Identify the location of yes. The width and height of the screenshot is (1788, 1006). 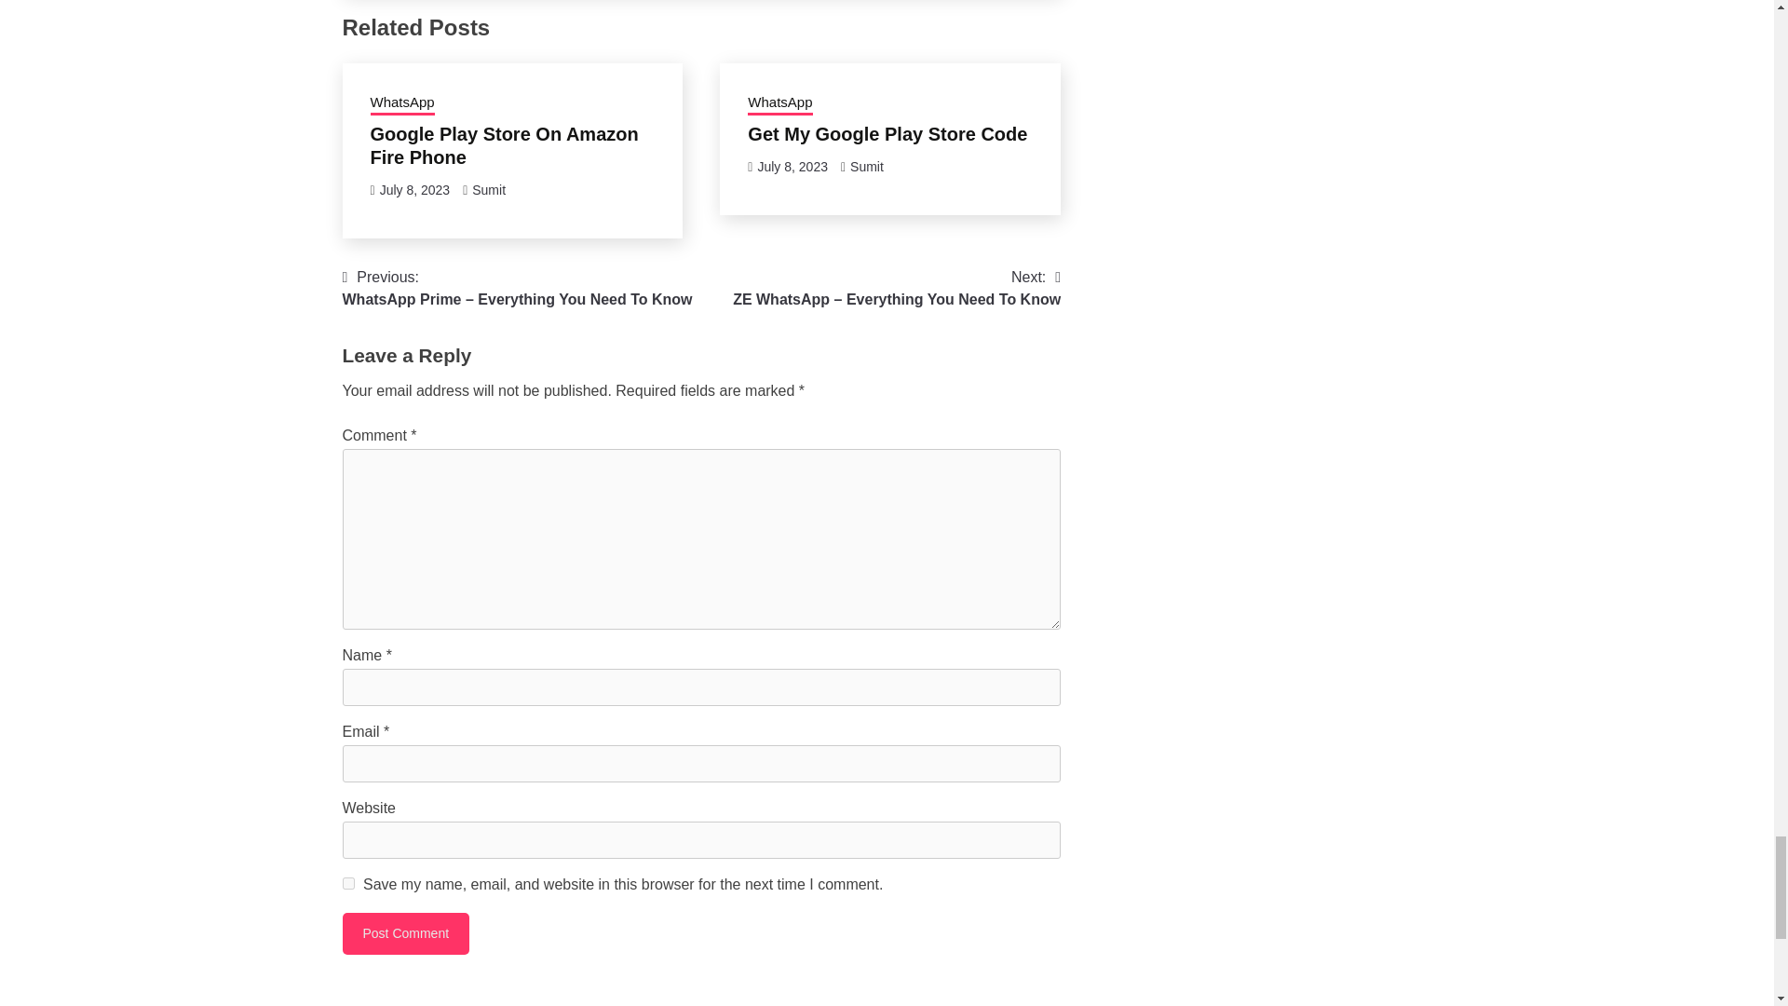
(348, 883).